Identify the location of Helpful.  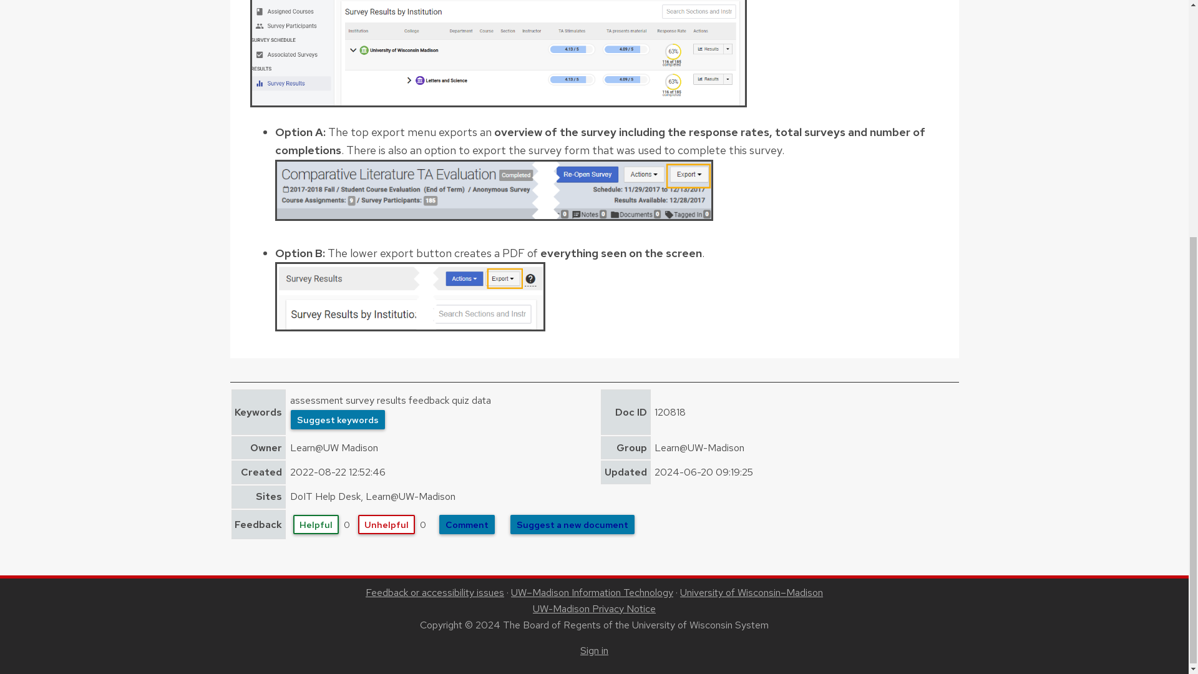
(316, 524).